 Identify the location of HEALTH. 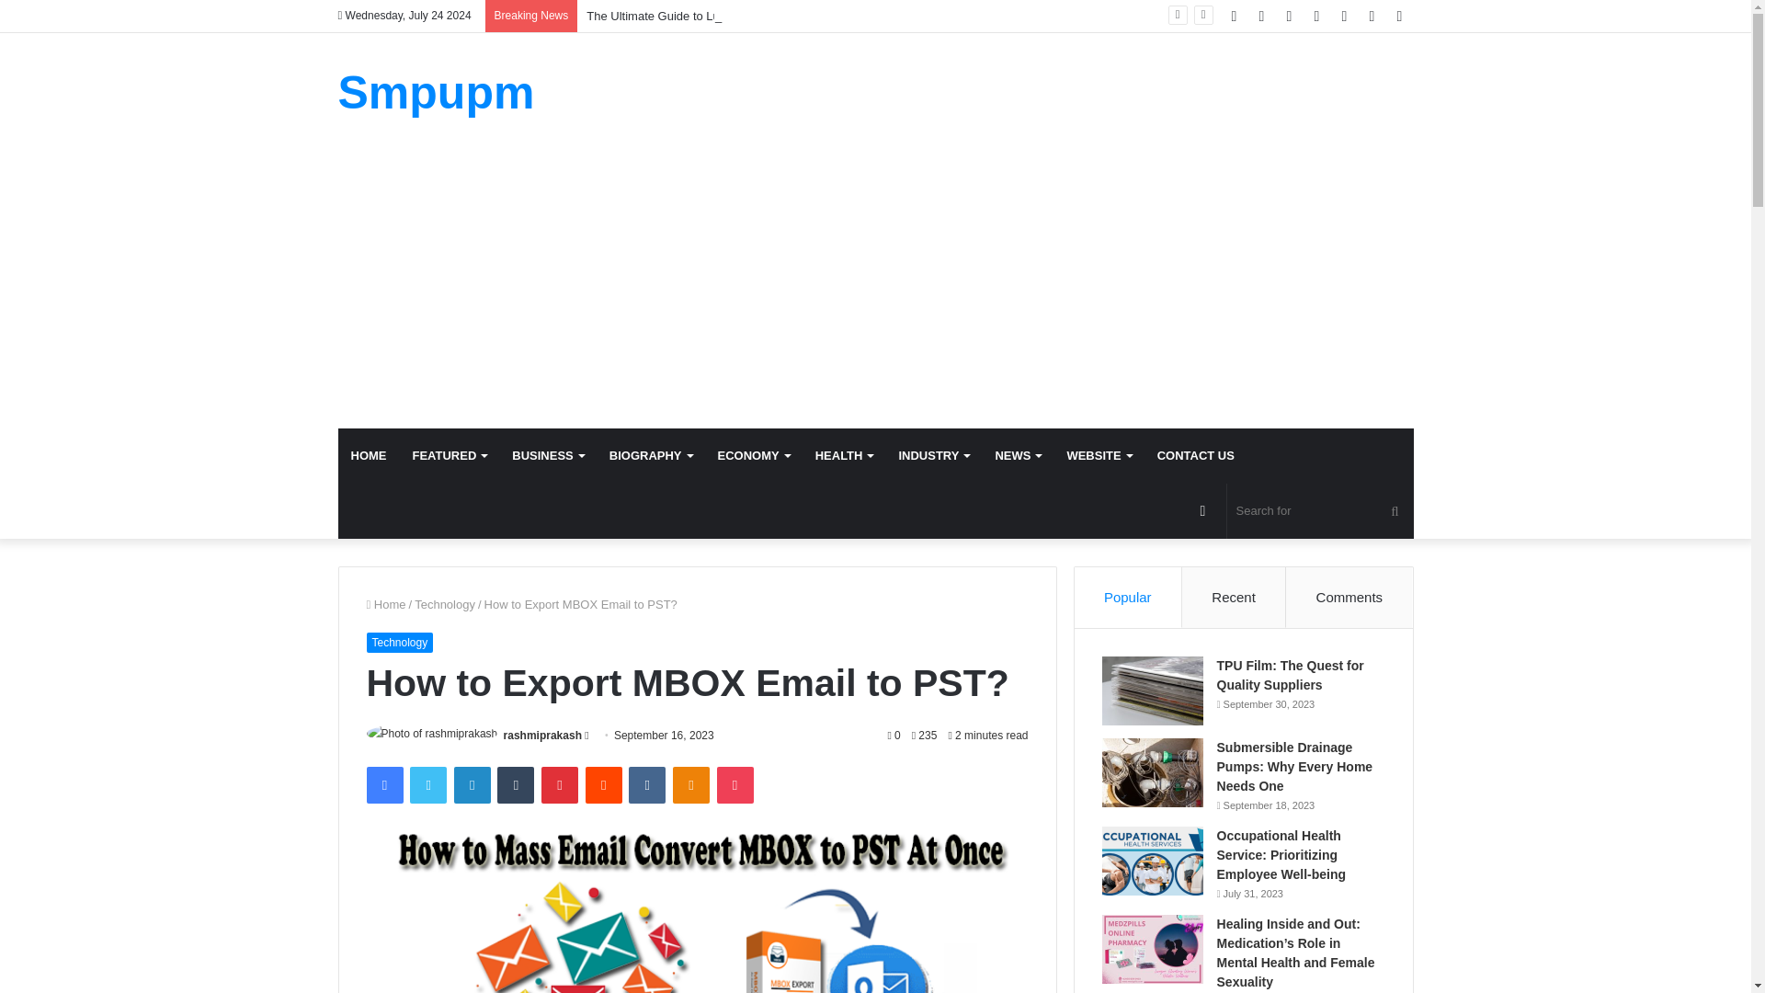
(844, 455).